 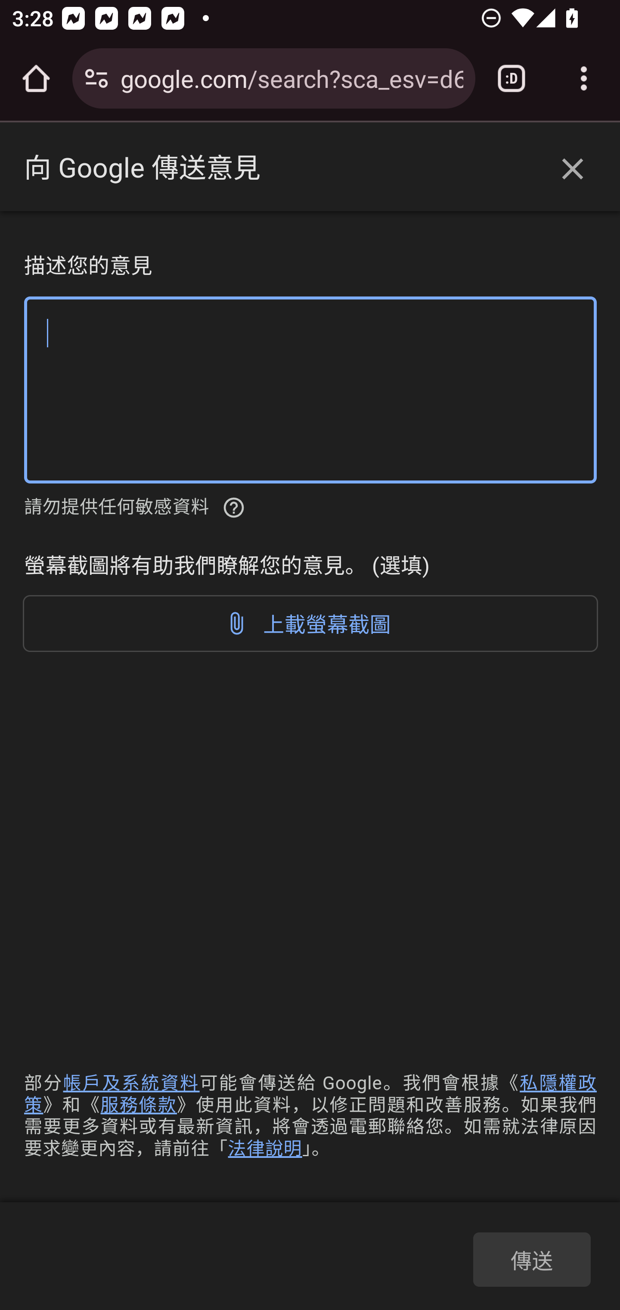 I want to click on 傳送掣，停用咗。除了標示為選填的問題之外，所有問題均需回答, so click(x=531, y=1259).